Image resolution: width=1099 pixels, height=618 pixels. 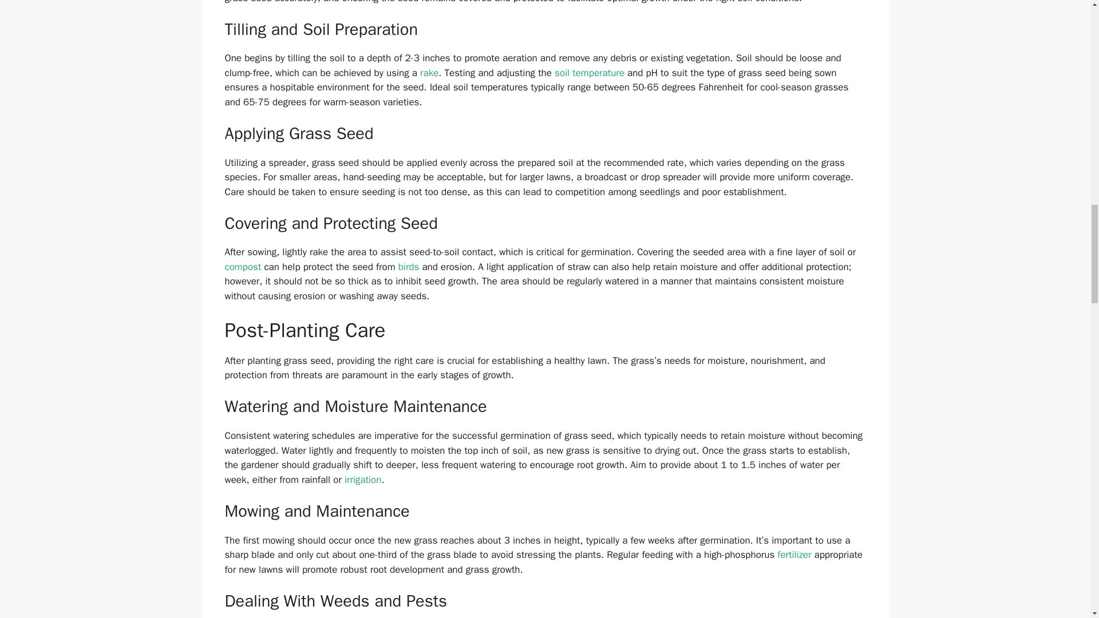 What do you see at coordinates (793, 554) in the screenshot?
I see `fertilizer` at bounding box center [793, 554].